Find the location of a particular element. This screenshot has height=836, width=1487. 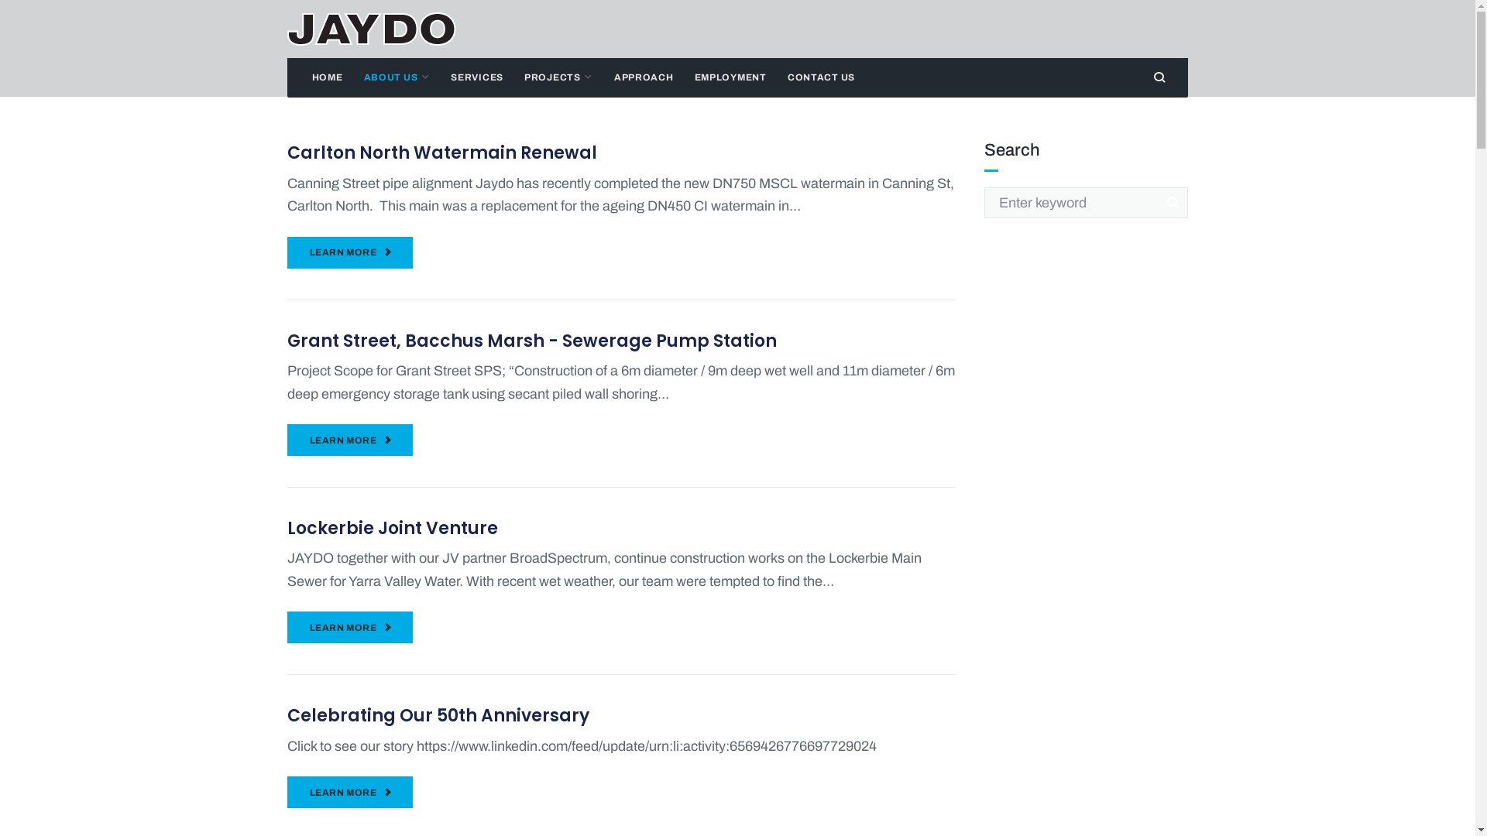

LEARN MORE is located at coordinates (350, 252).